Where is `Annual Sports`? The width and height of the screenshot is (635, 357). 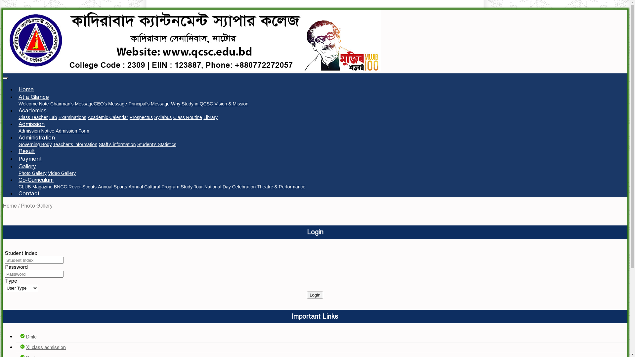 Annual Sports is located at coordinates (112, 187).